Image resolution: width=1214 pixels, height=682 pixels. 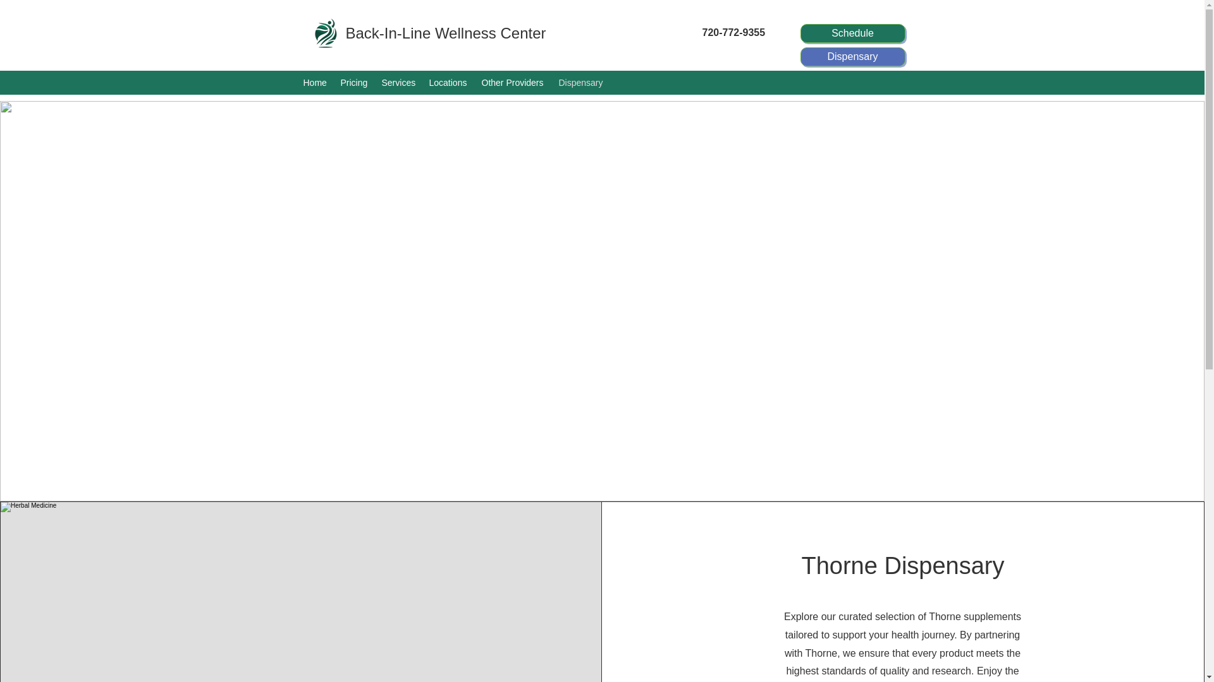 What do you see at coordinates (316, 82) in the screenshot?
I see `Home` at bounding box center [316, 82].